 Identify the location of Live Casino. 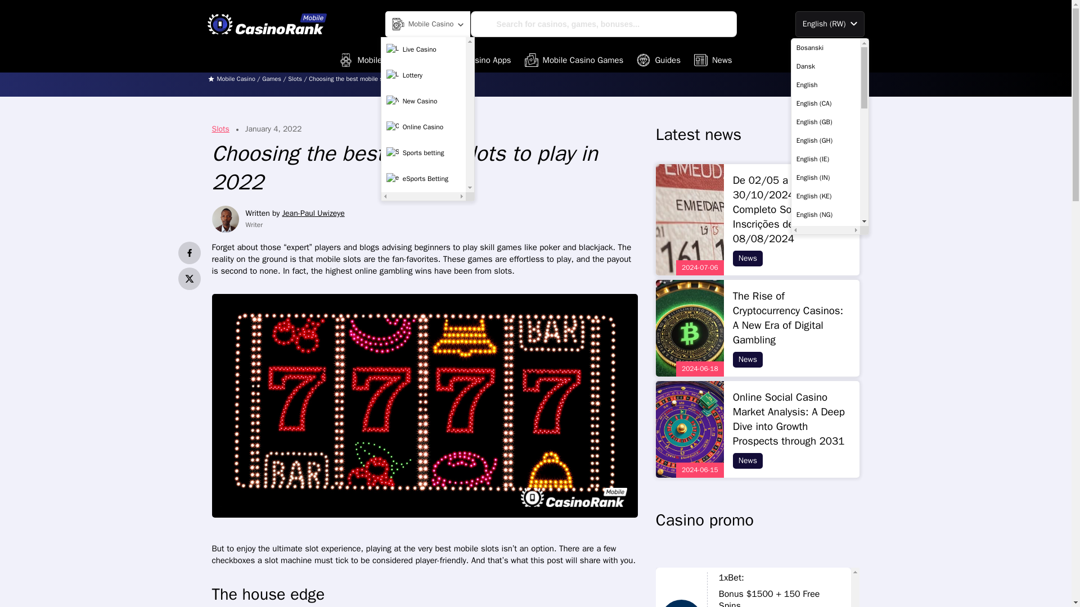
(424, 50).